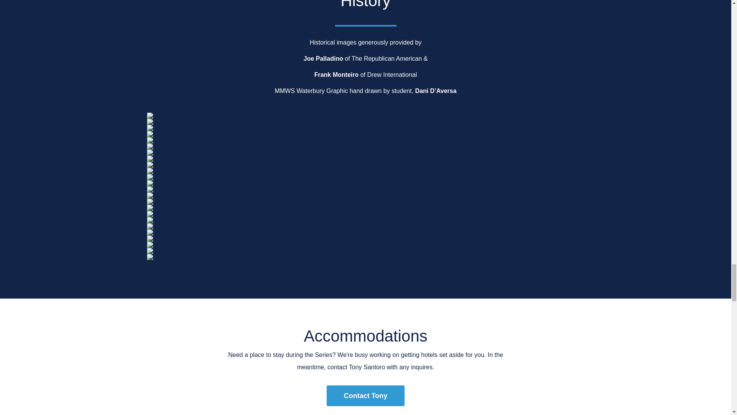 The height and width of the screenshot is (415, 737). Describe the element at coordinates (365, 396) in the screenshot. I see `Contact Tony` at that location.